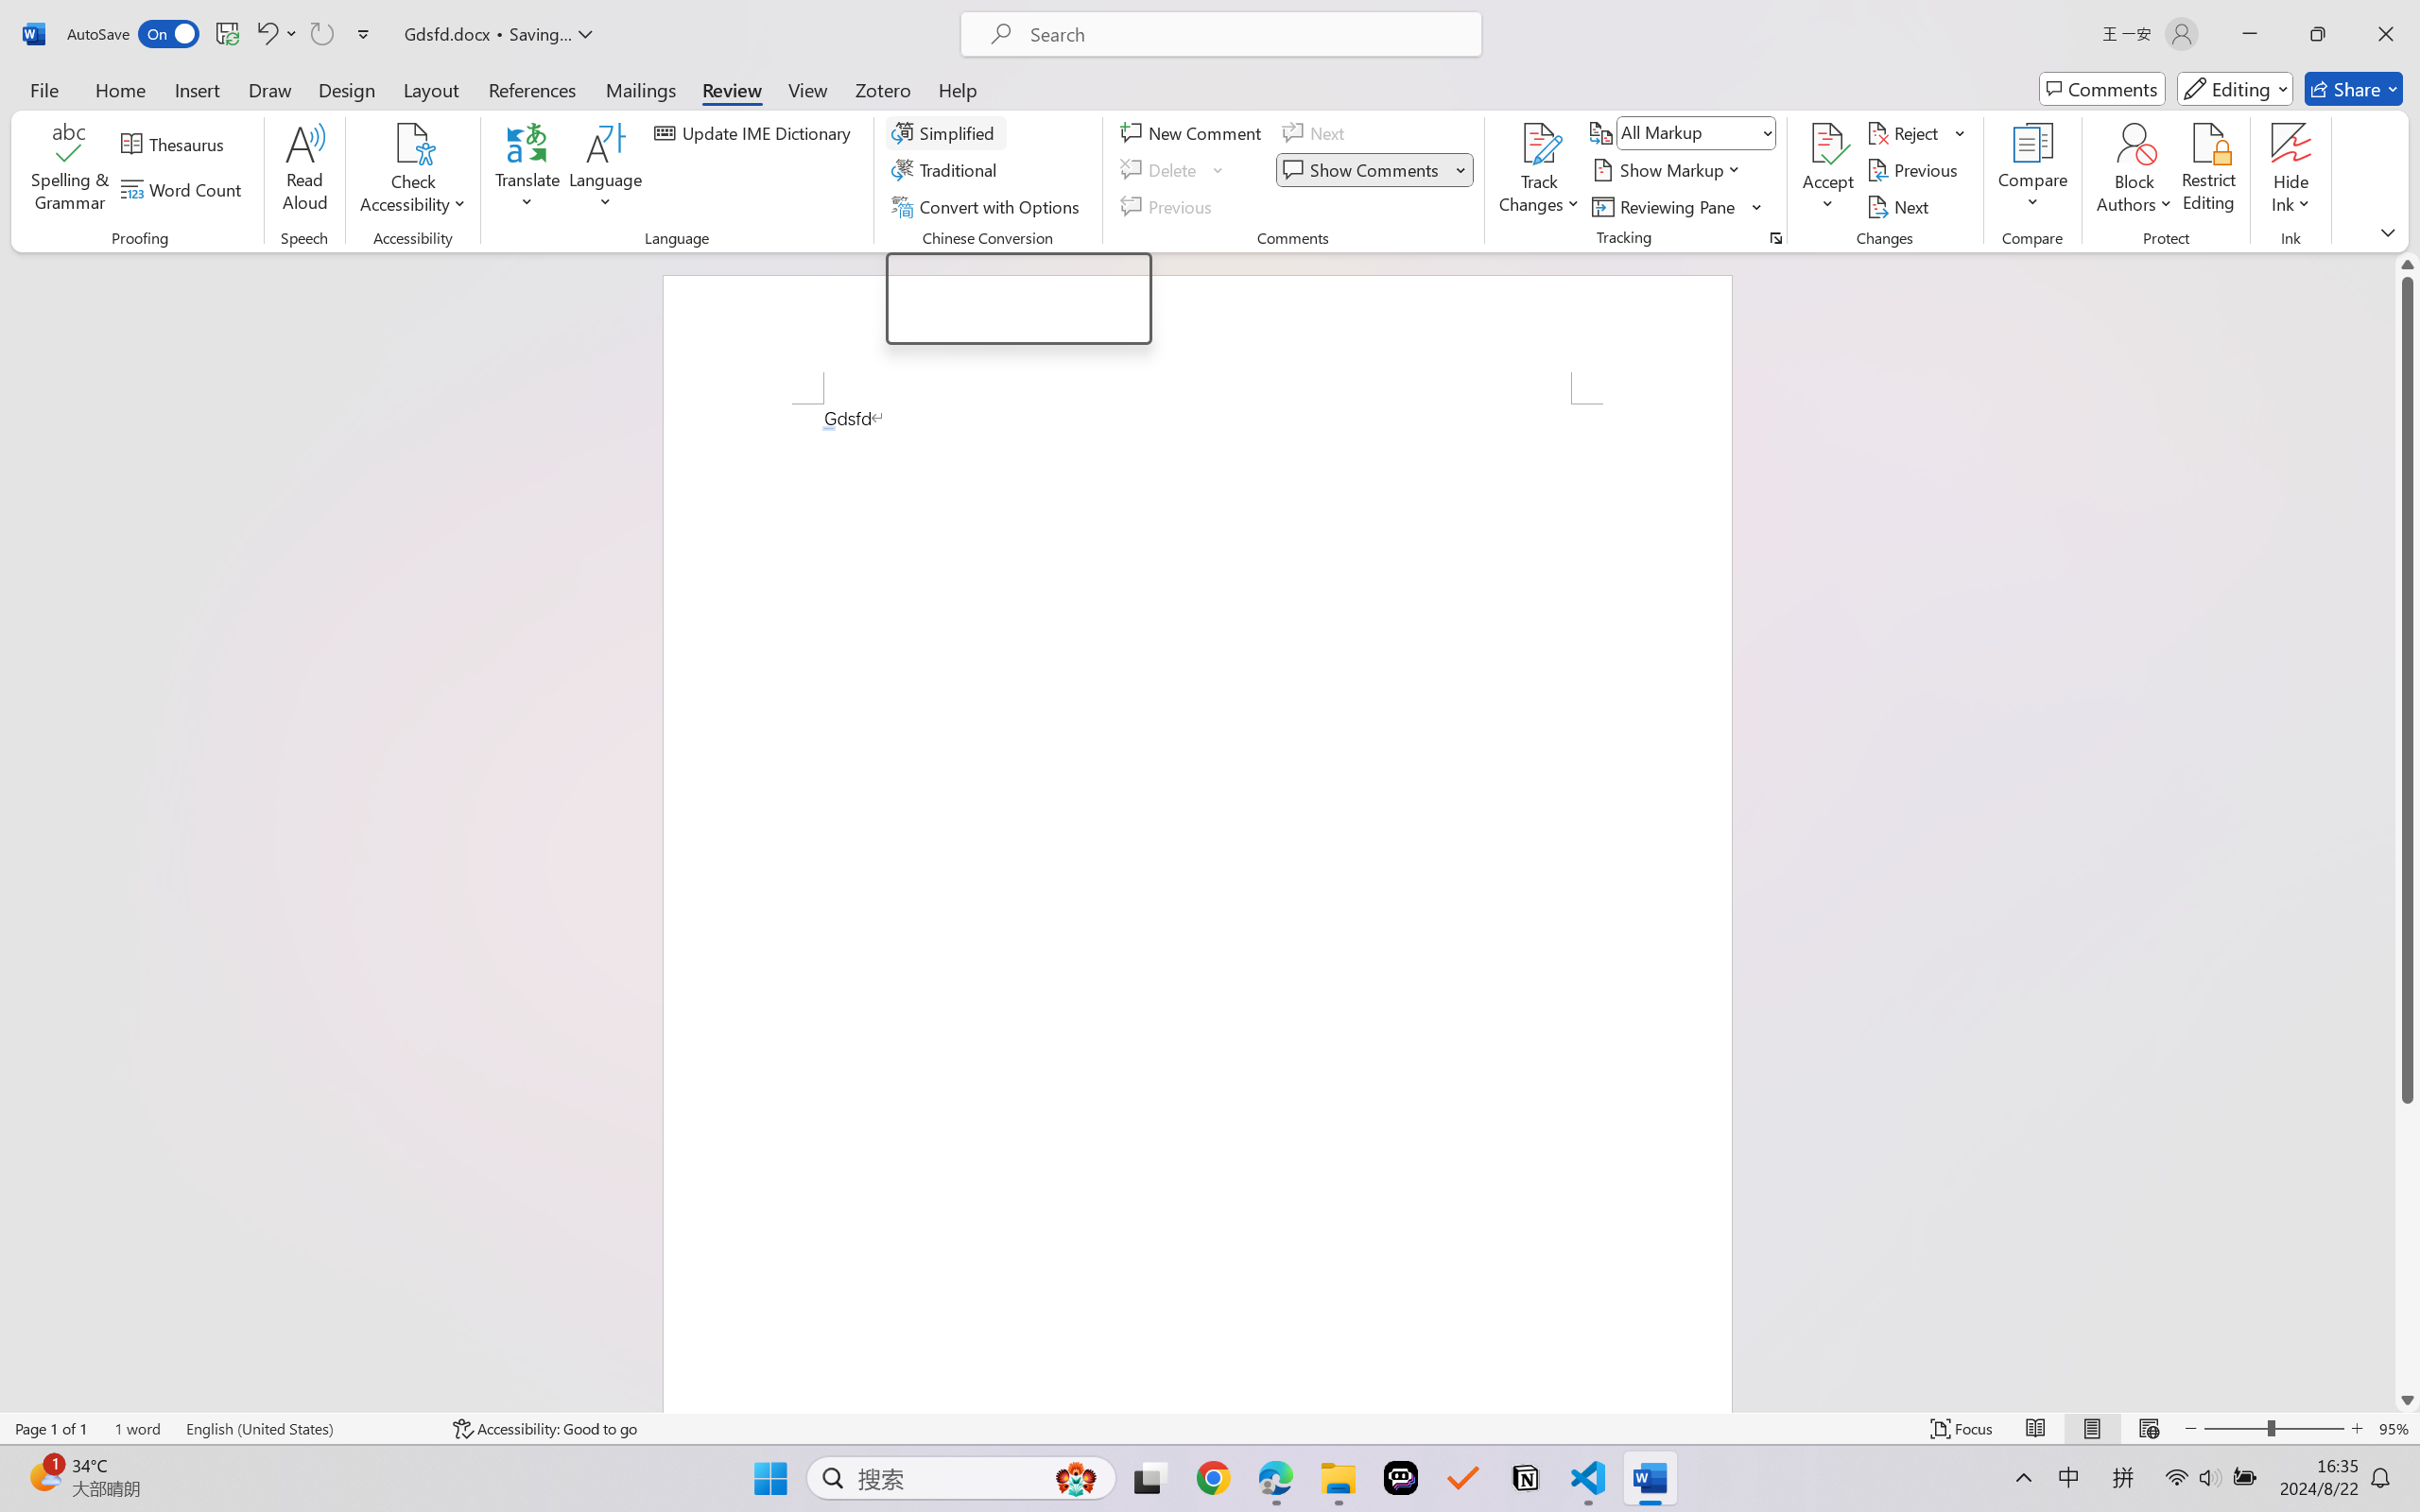 This screenshot has width=2420, height=1512. I want to click on Previous, so click(1915, 170).